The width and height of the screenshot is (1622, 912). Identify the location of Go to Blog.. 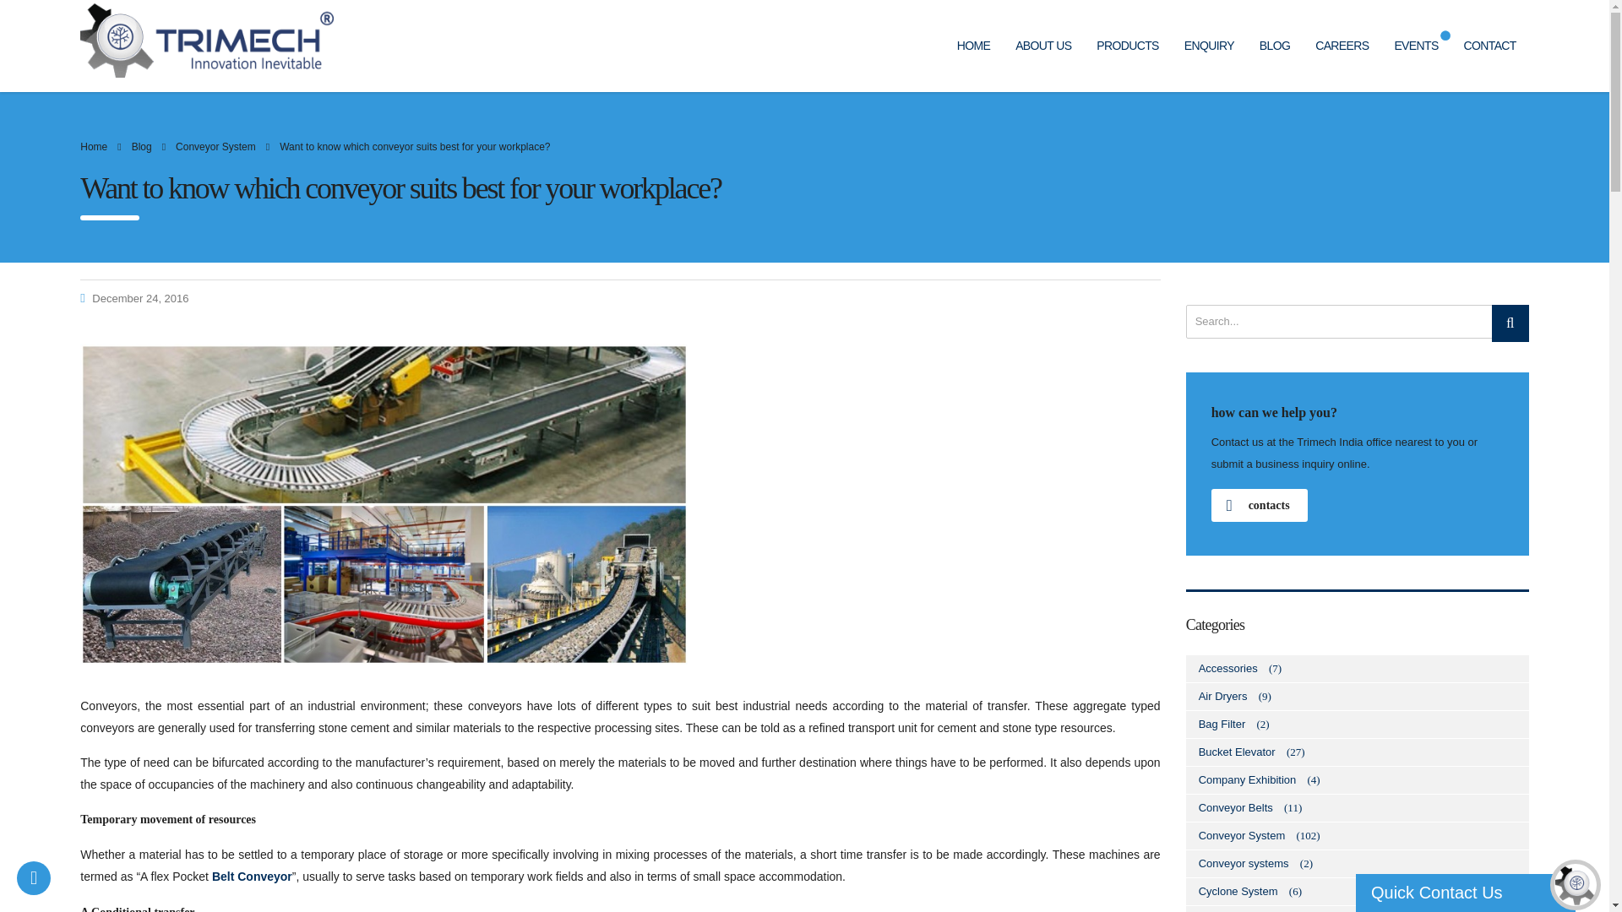
(142, 147).